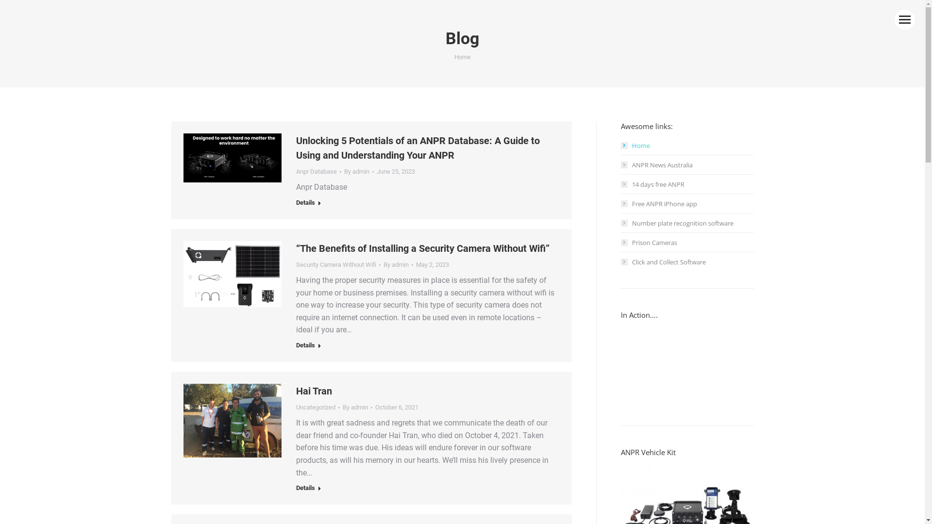  What do you see at coordinates (396, 172) in the screenshot?
I see `June 25, 2023` at bounding box center [396, 172].